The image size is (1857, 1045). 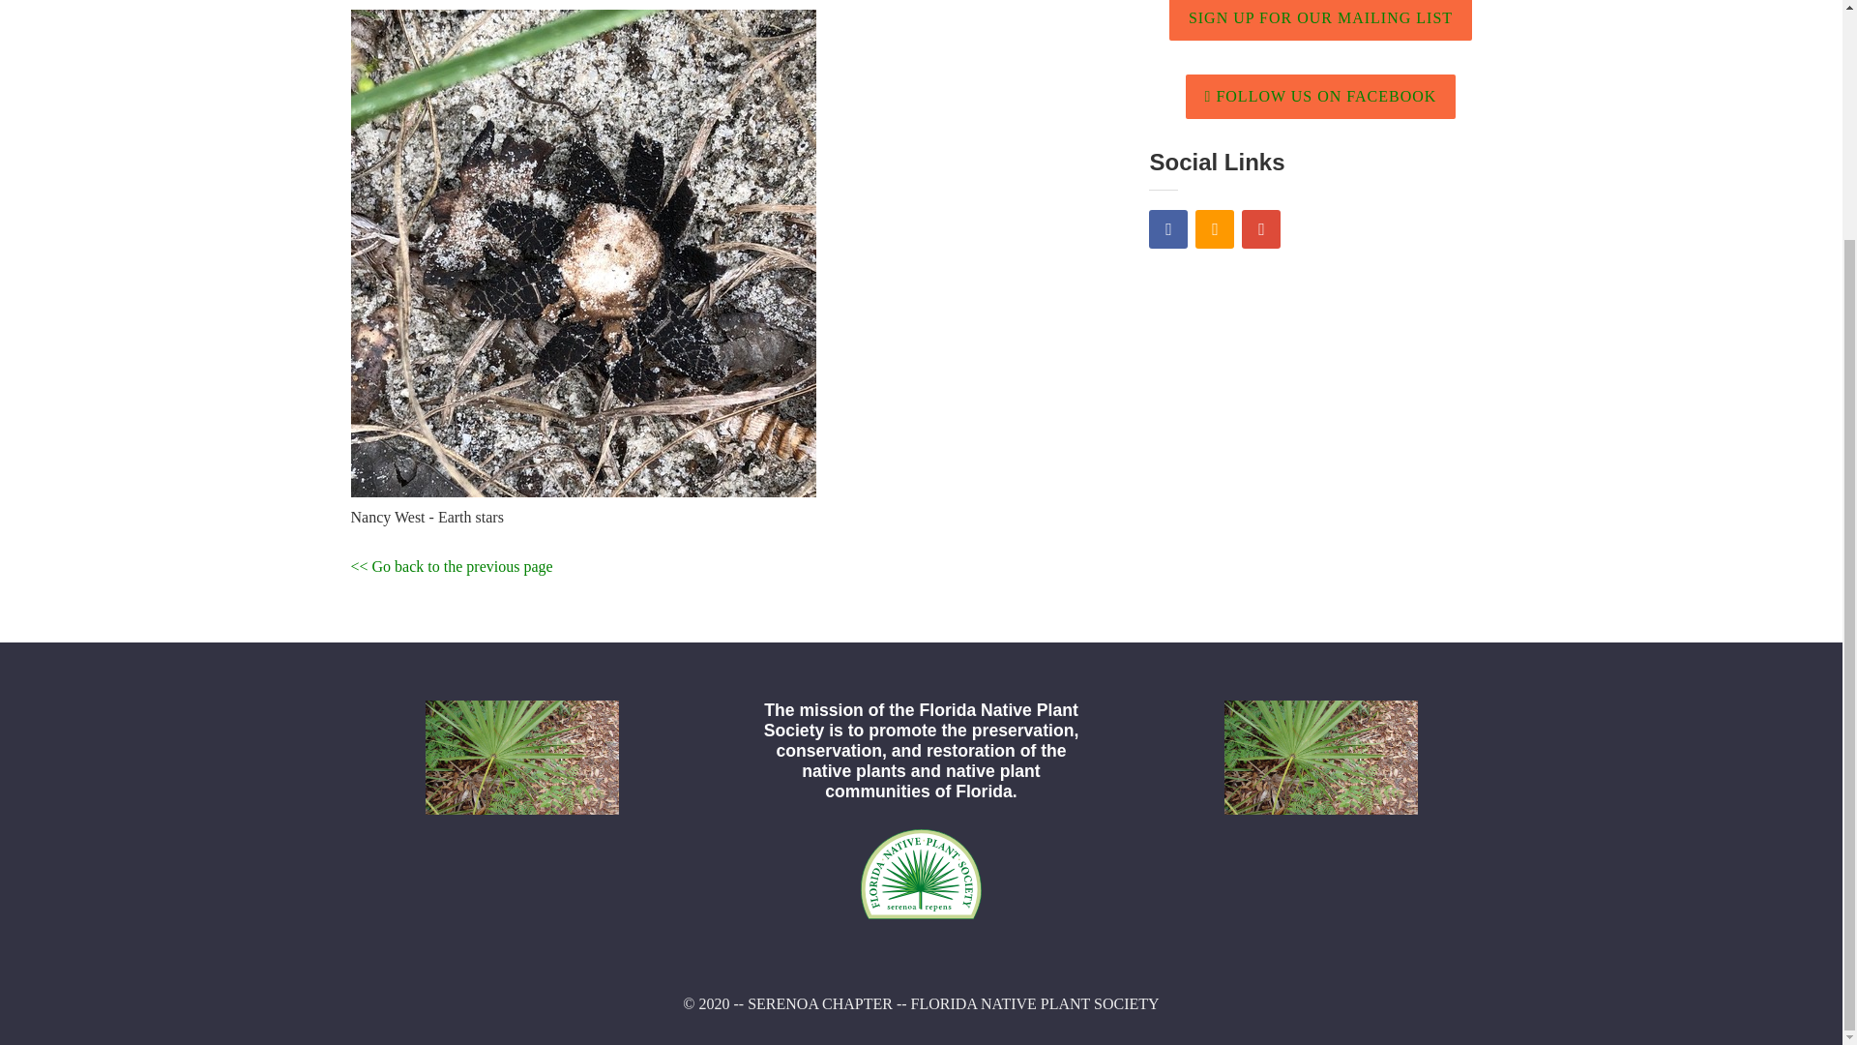 I want to click on FOLLOW US ON FACEBOOK, so click(x=1321, y=97).